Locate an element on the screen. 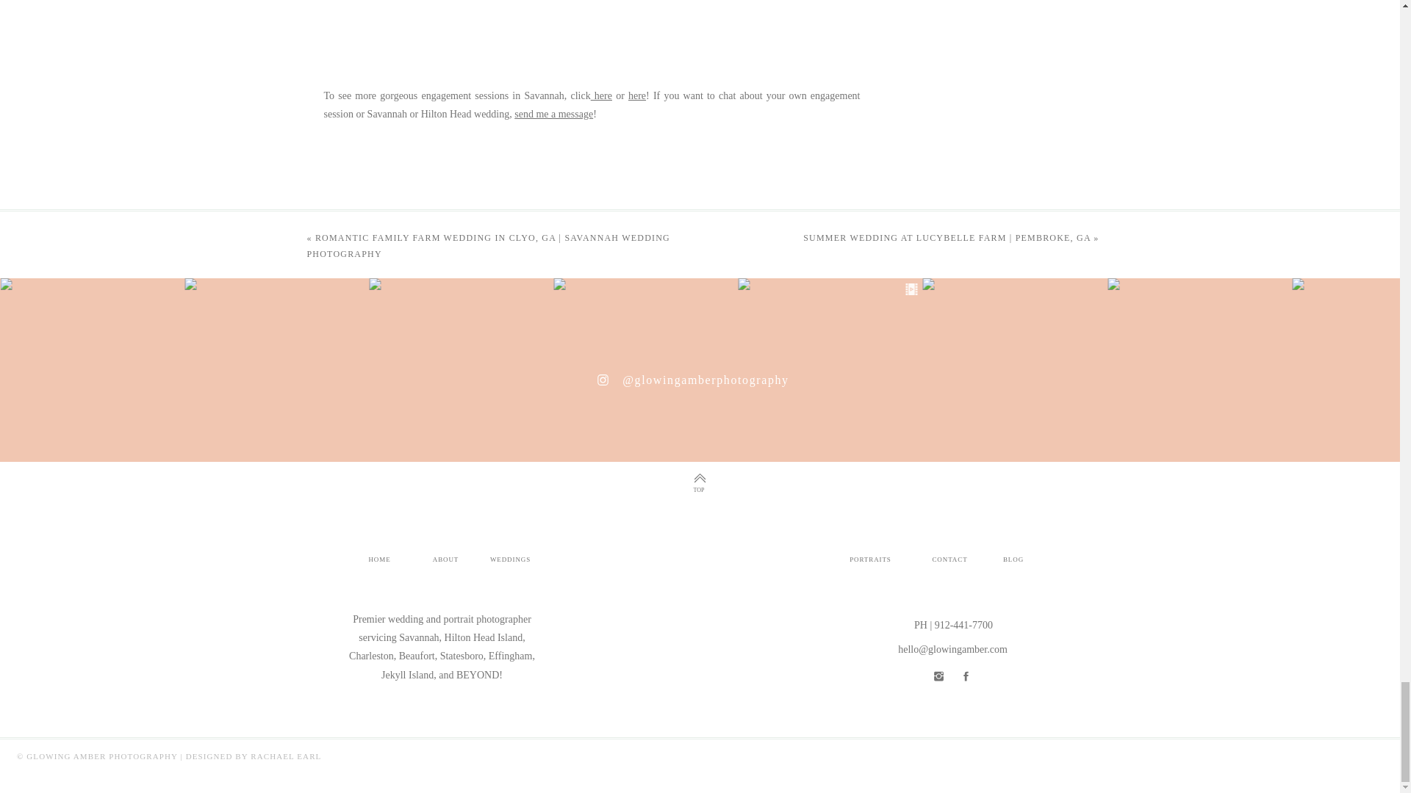  PORTRAITS is located at coordinates (870, 561).